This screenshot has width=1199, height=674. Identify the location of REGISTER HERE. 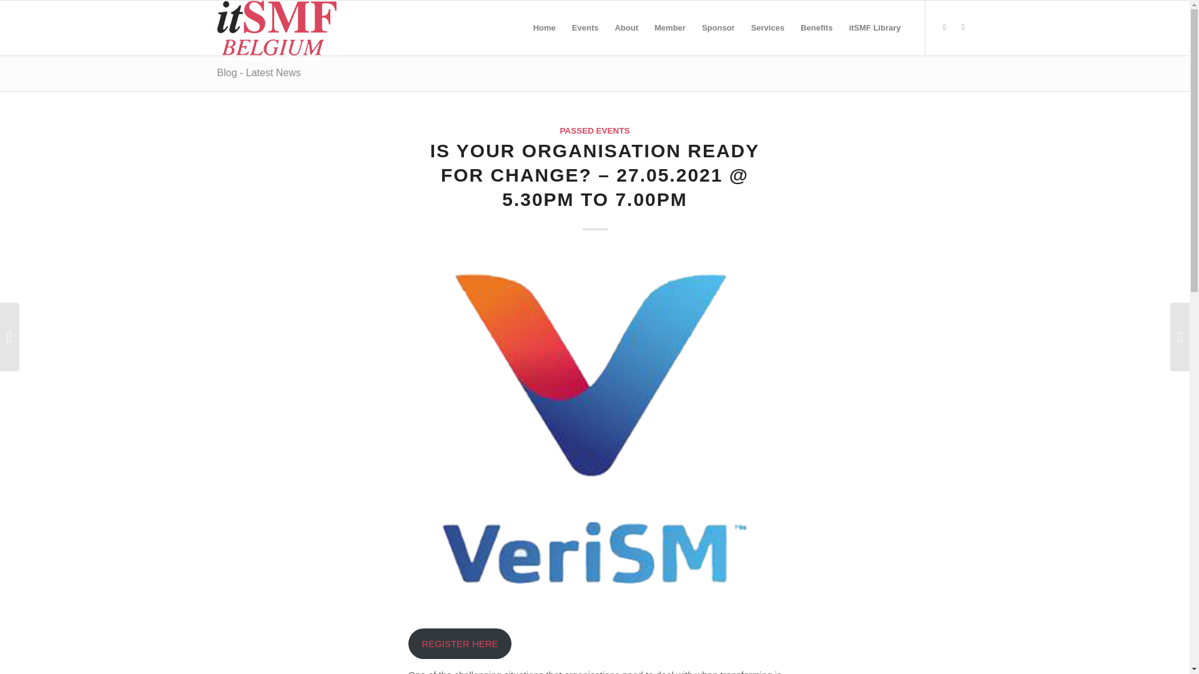
(460, 643).